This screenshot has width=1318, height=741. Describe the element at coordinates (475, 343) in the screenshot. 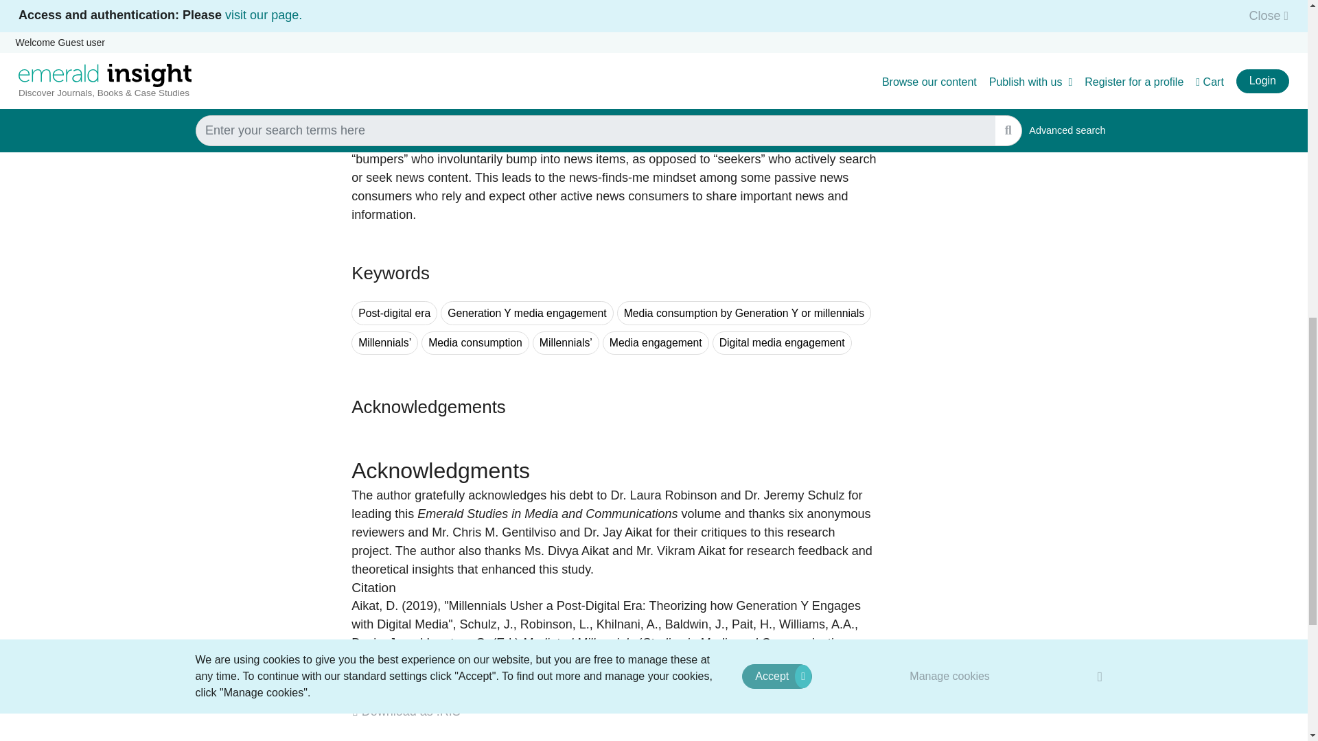

I see `Search for keyword Media consumption` at that location.